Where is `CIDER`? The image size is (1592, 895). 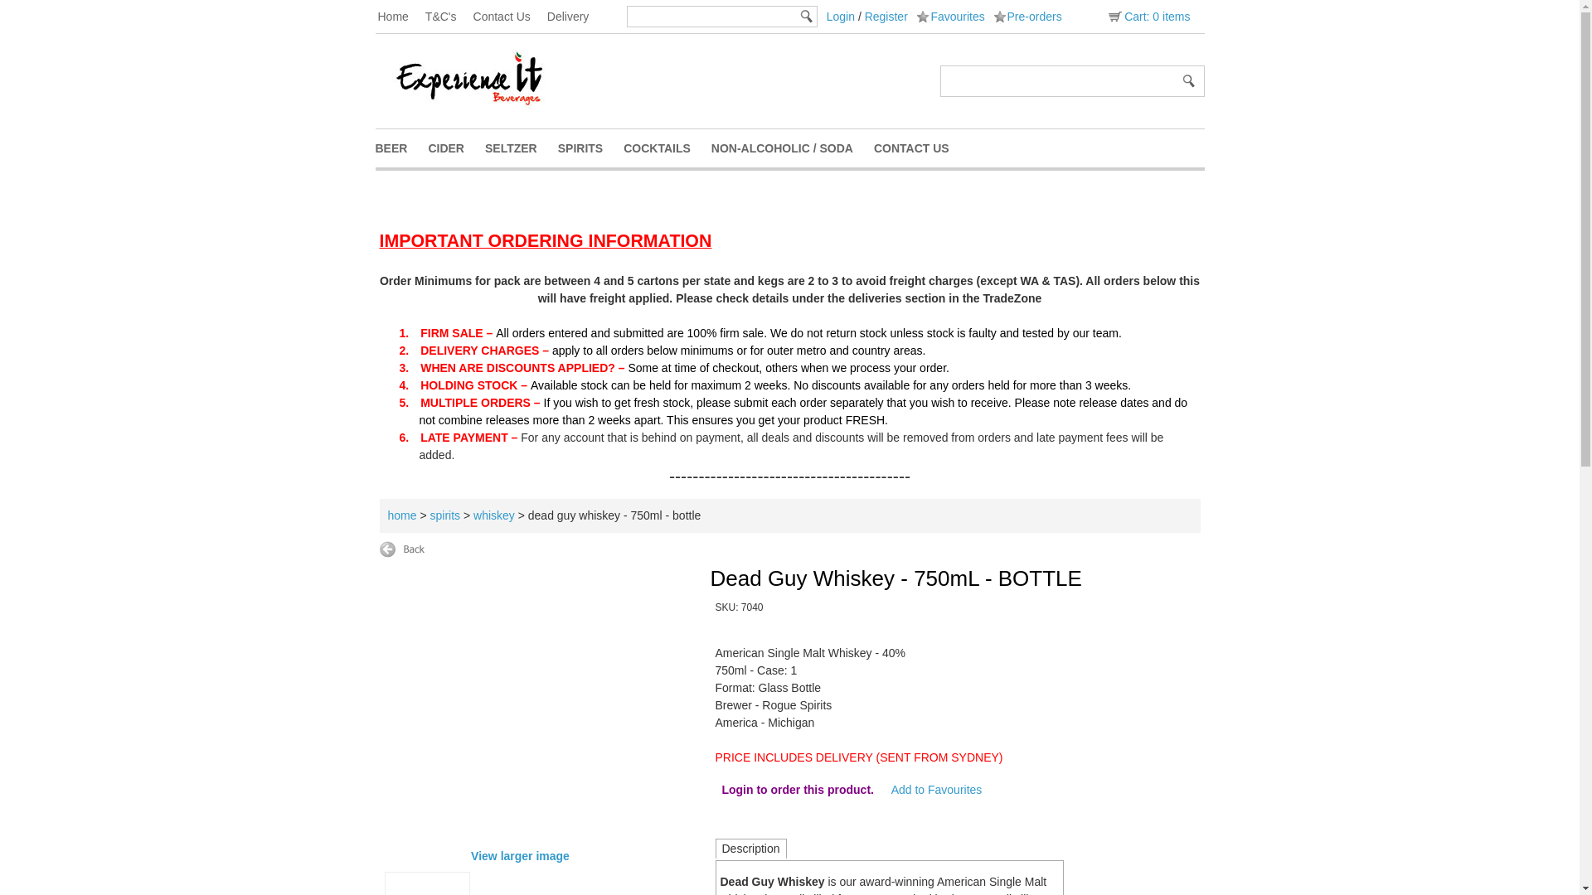 CIDER is located at coordinates (456, 148).